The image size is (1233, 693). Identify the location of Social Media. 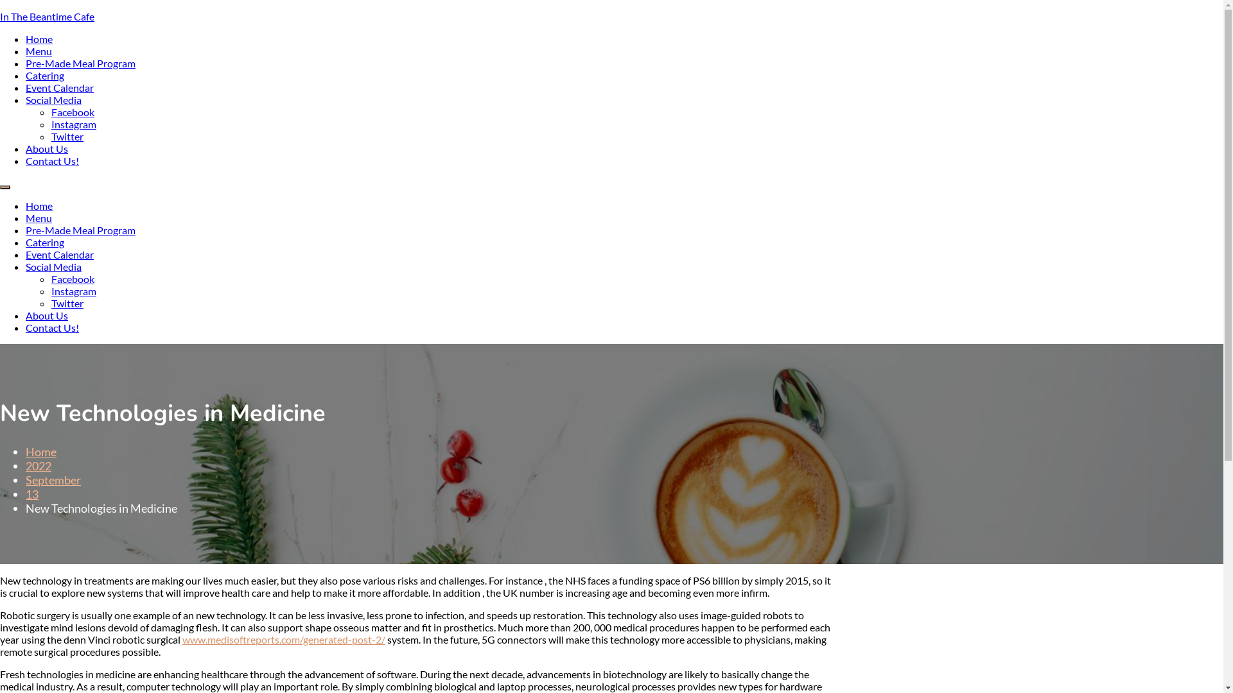
(54, 267).